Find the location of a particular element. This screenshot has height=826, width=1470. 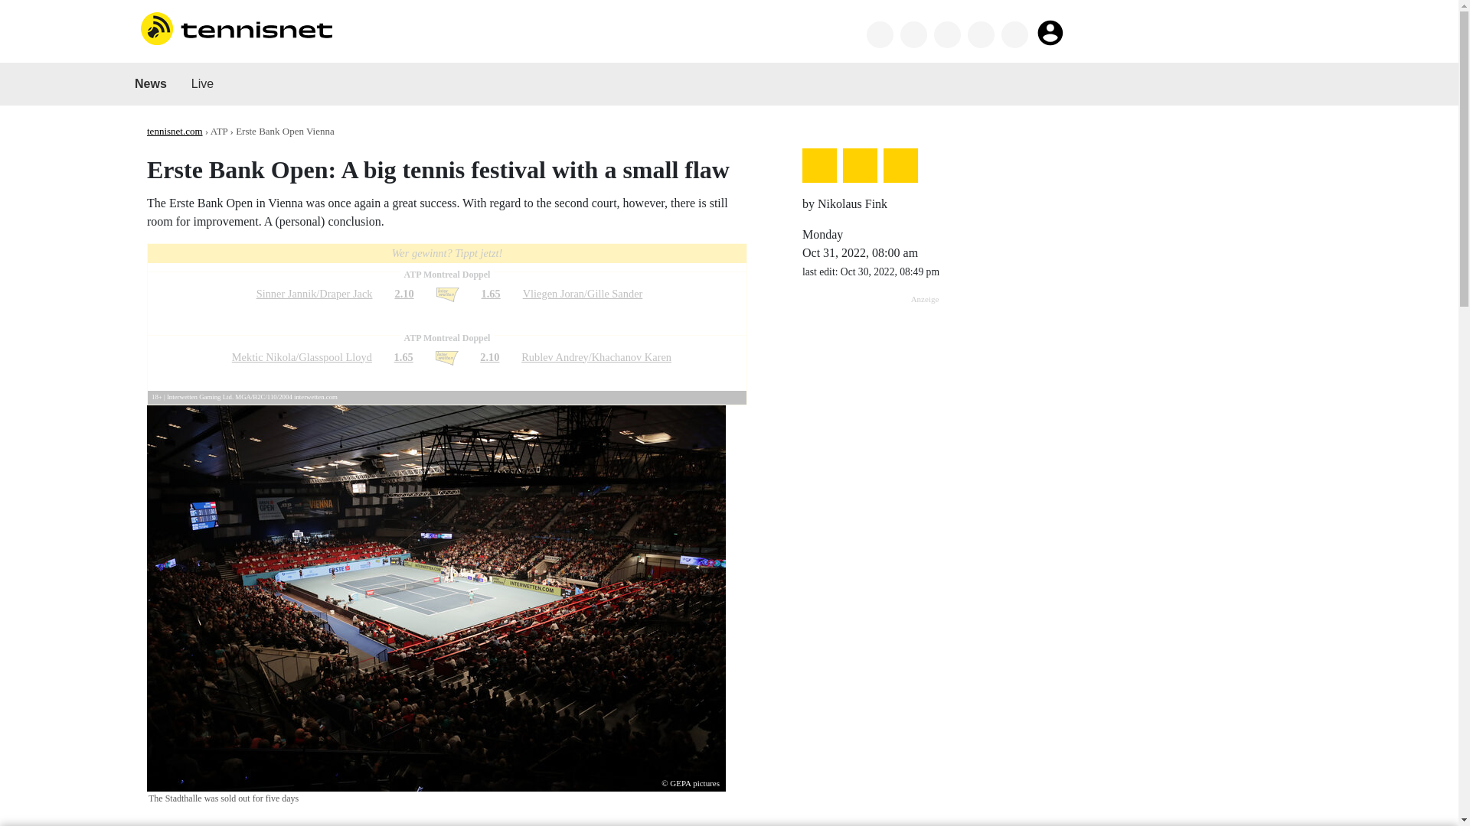

UBITENNIS is located at coordinates (792, 32).